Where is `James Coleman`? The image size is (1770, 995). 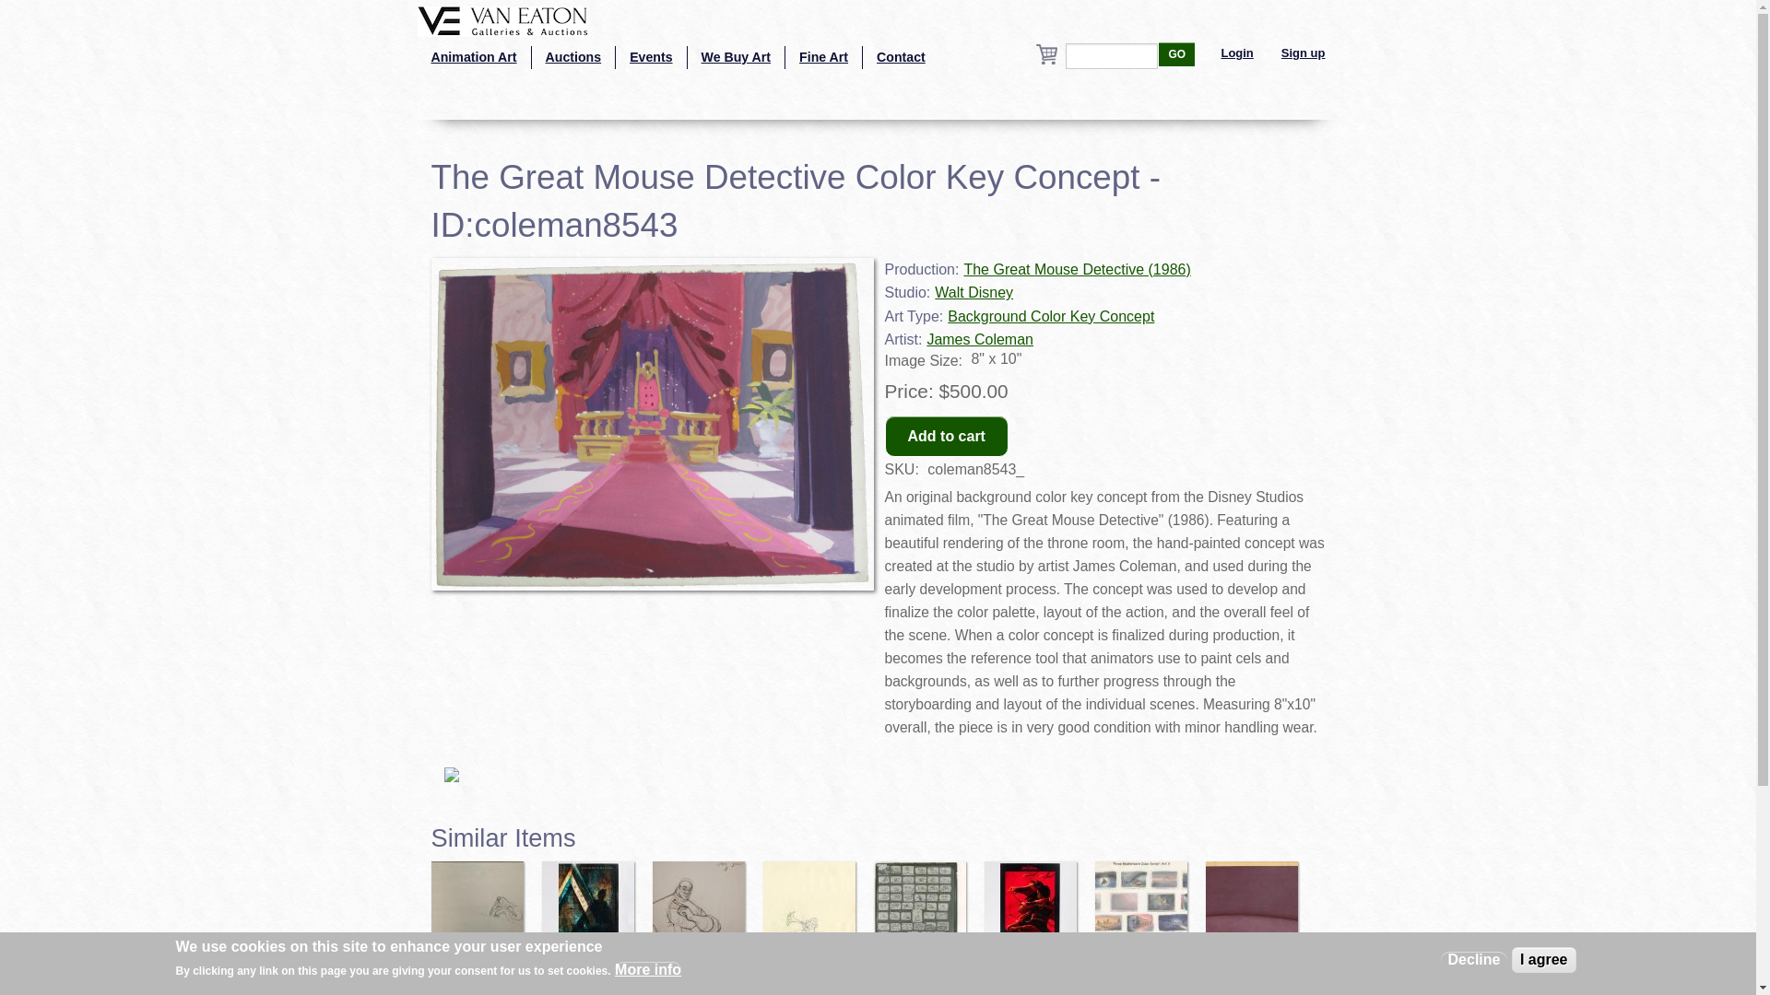
James Coleman is located at coordinates (979, 339).